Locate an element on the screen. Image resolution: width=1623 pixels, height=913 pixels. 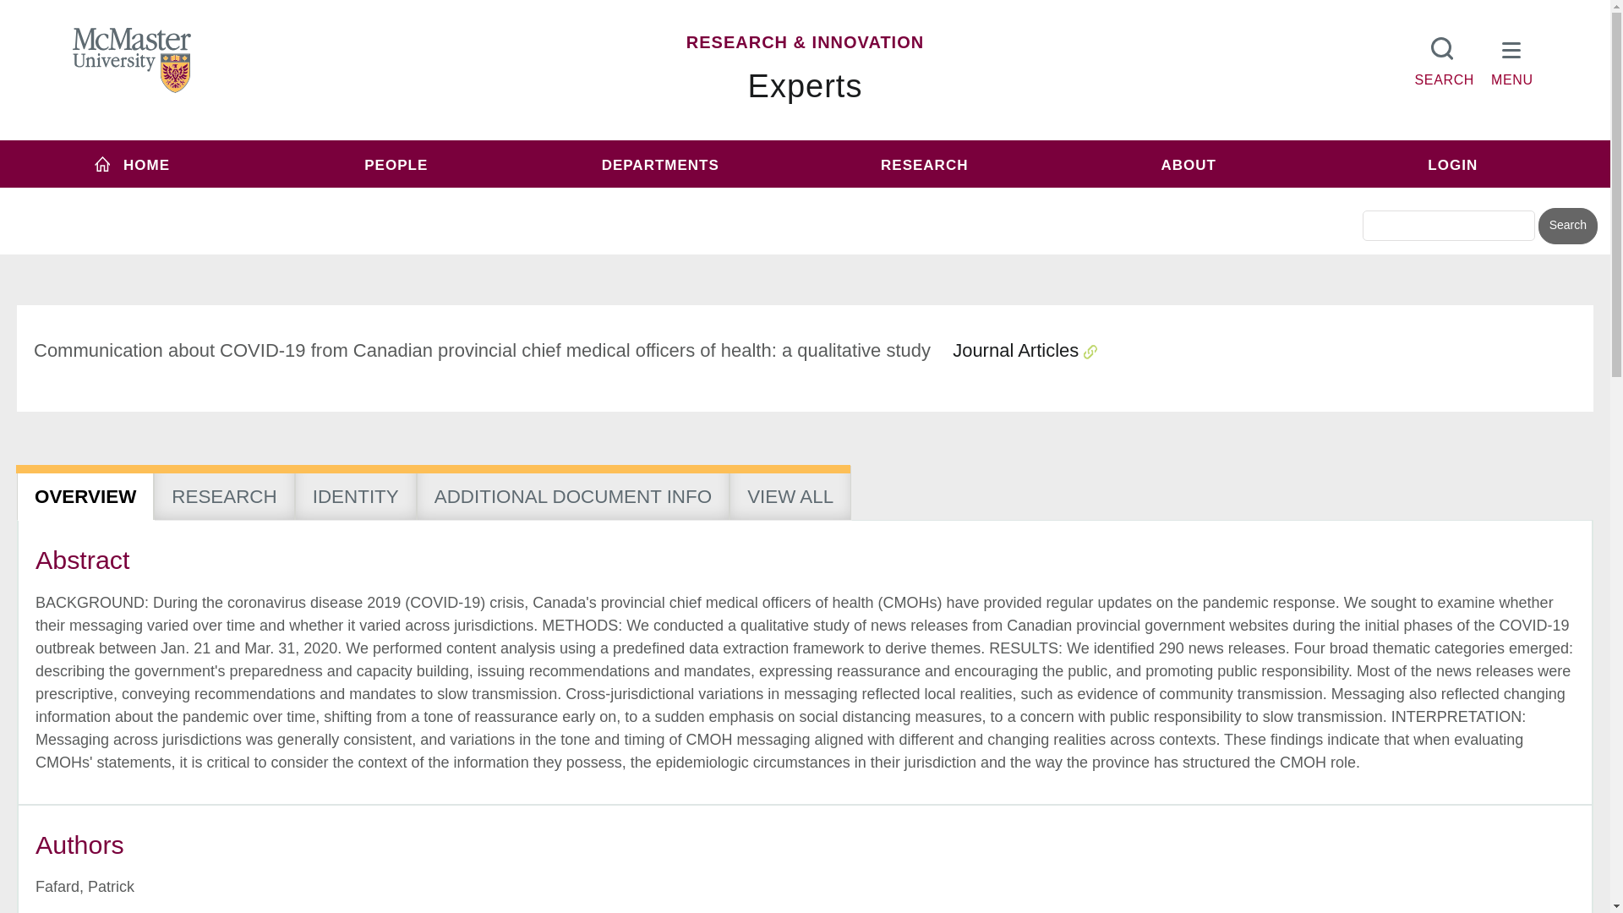
SEARCH is located at coordinates (1444, 57).